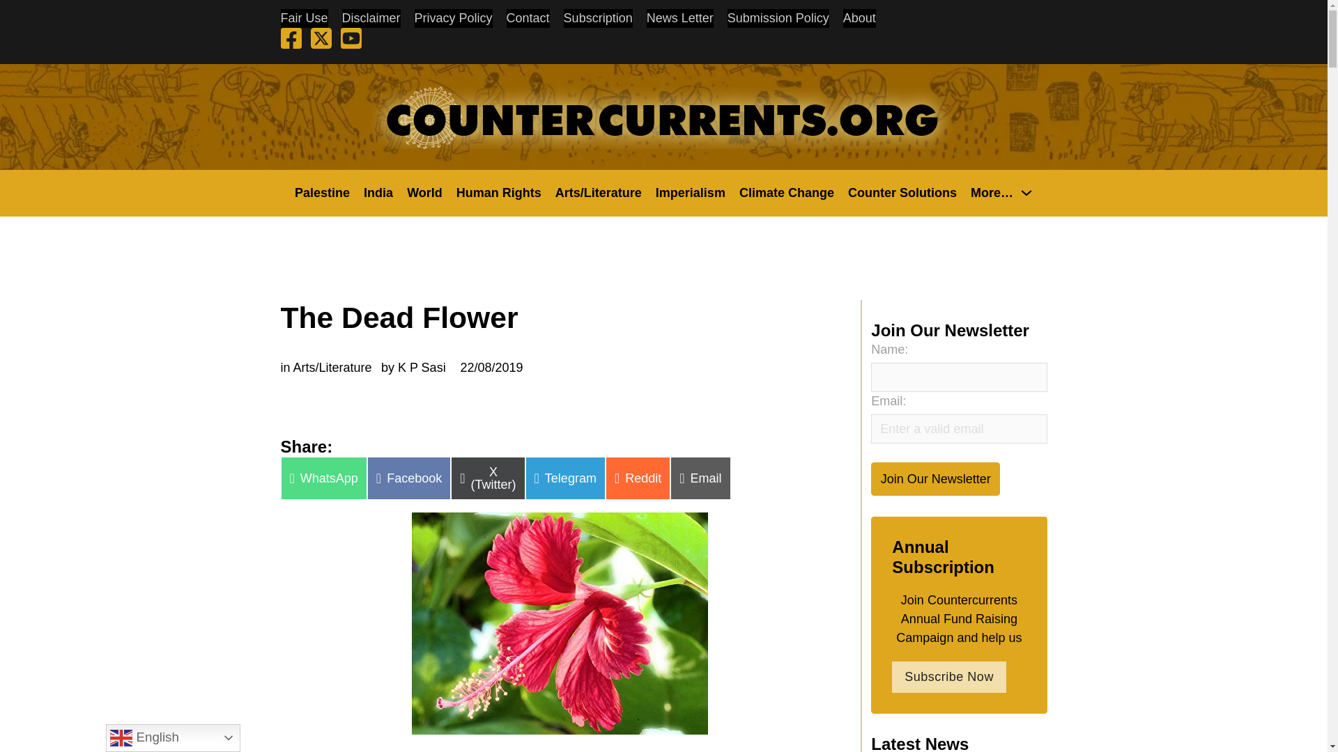 Image resolution: width=1338 pixels, height=752 pixels. I want to click on The Dead Flower 2, so click(560, 623).